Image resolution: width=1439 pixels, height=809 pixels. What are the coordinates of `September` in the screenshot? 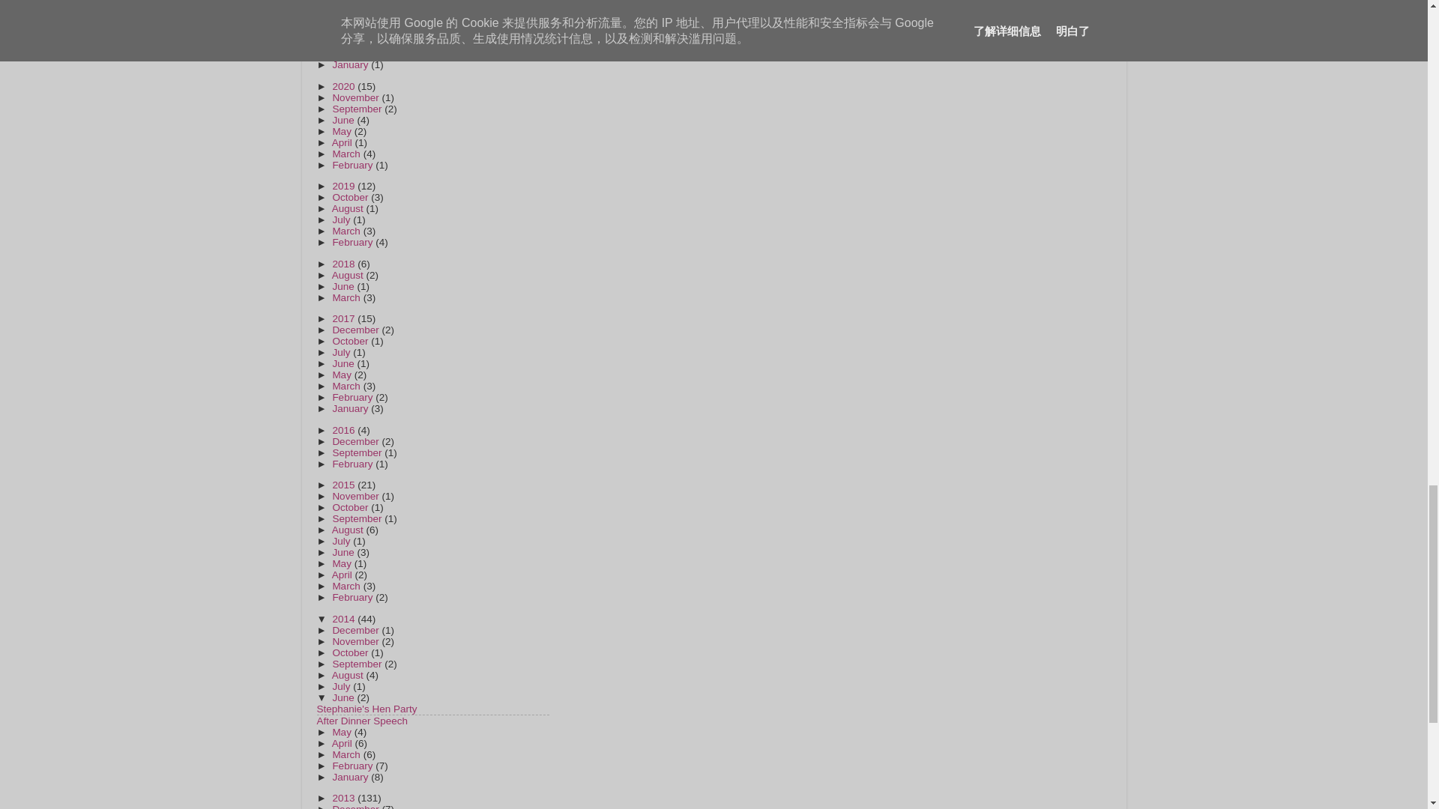 It's located at (358, 10).